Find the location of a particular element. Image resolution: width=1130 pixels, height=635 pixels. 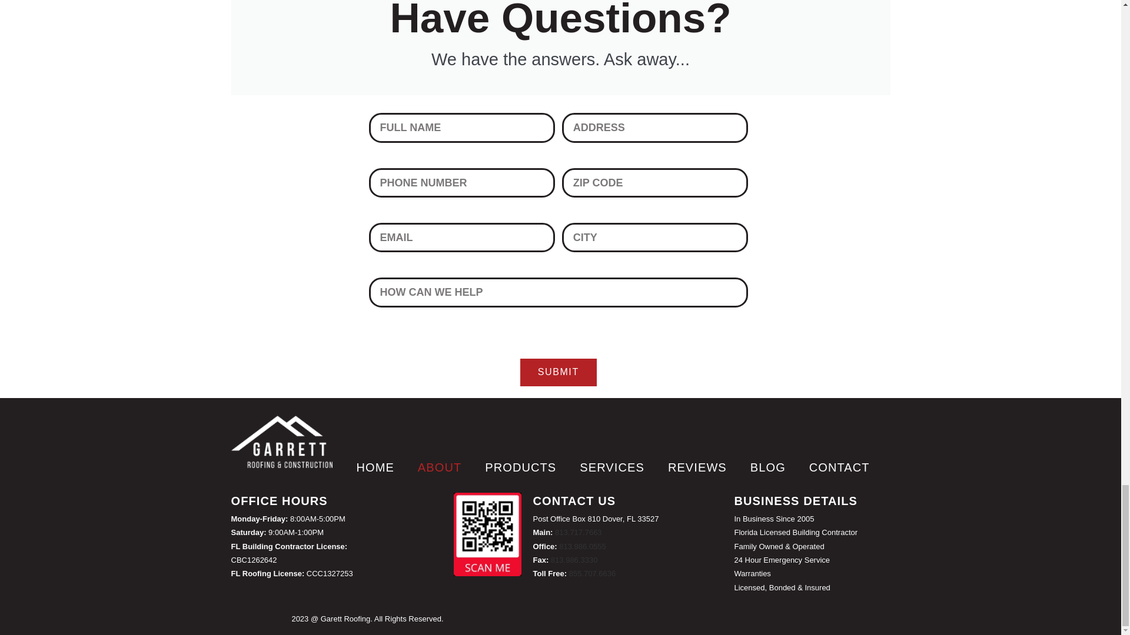

SERVICES is located at coordinates (612, 467).